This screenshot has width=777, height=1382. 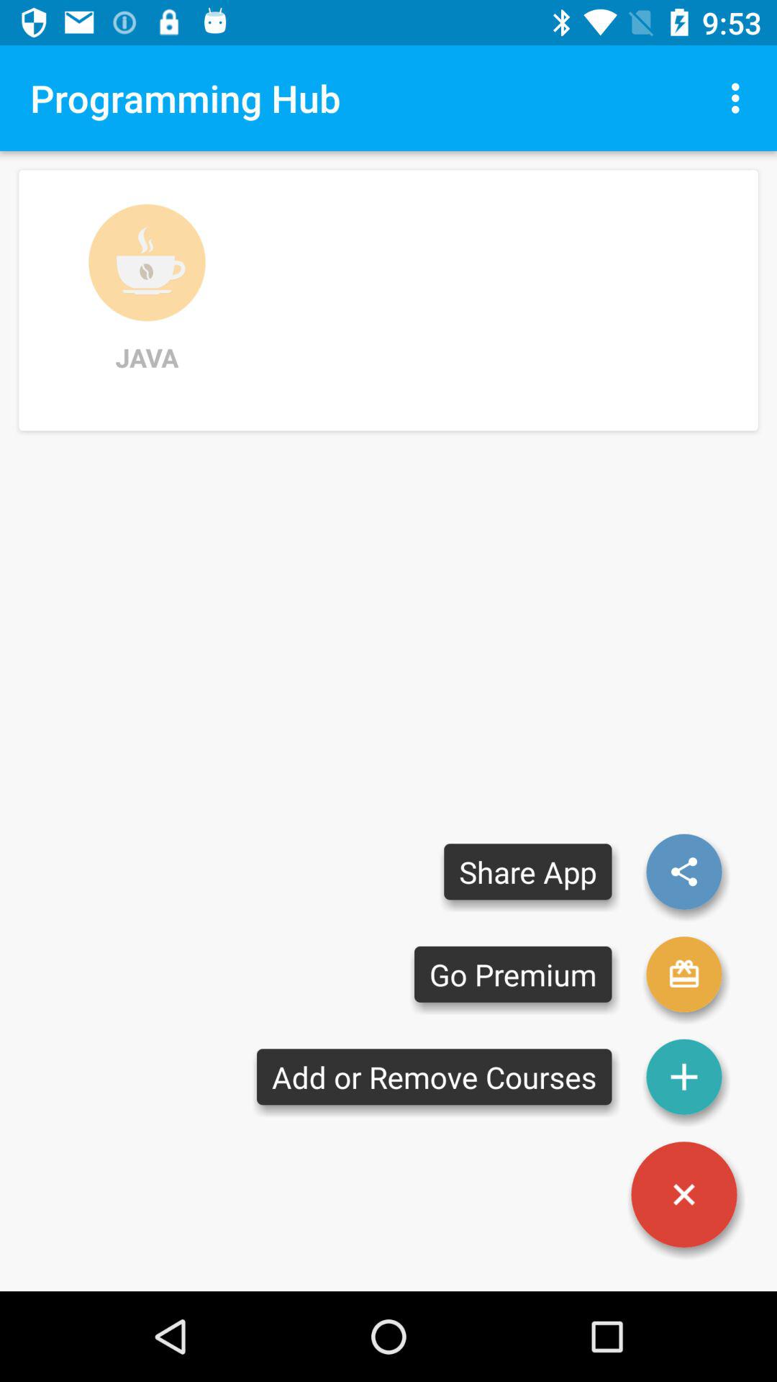 I want to click on go premium, so click(x=684, y=975).